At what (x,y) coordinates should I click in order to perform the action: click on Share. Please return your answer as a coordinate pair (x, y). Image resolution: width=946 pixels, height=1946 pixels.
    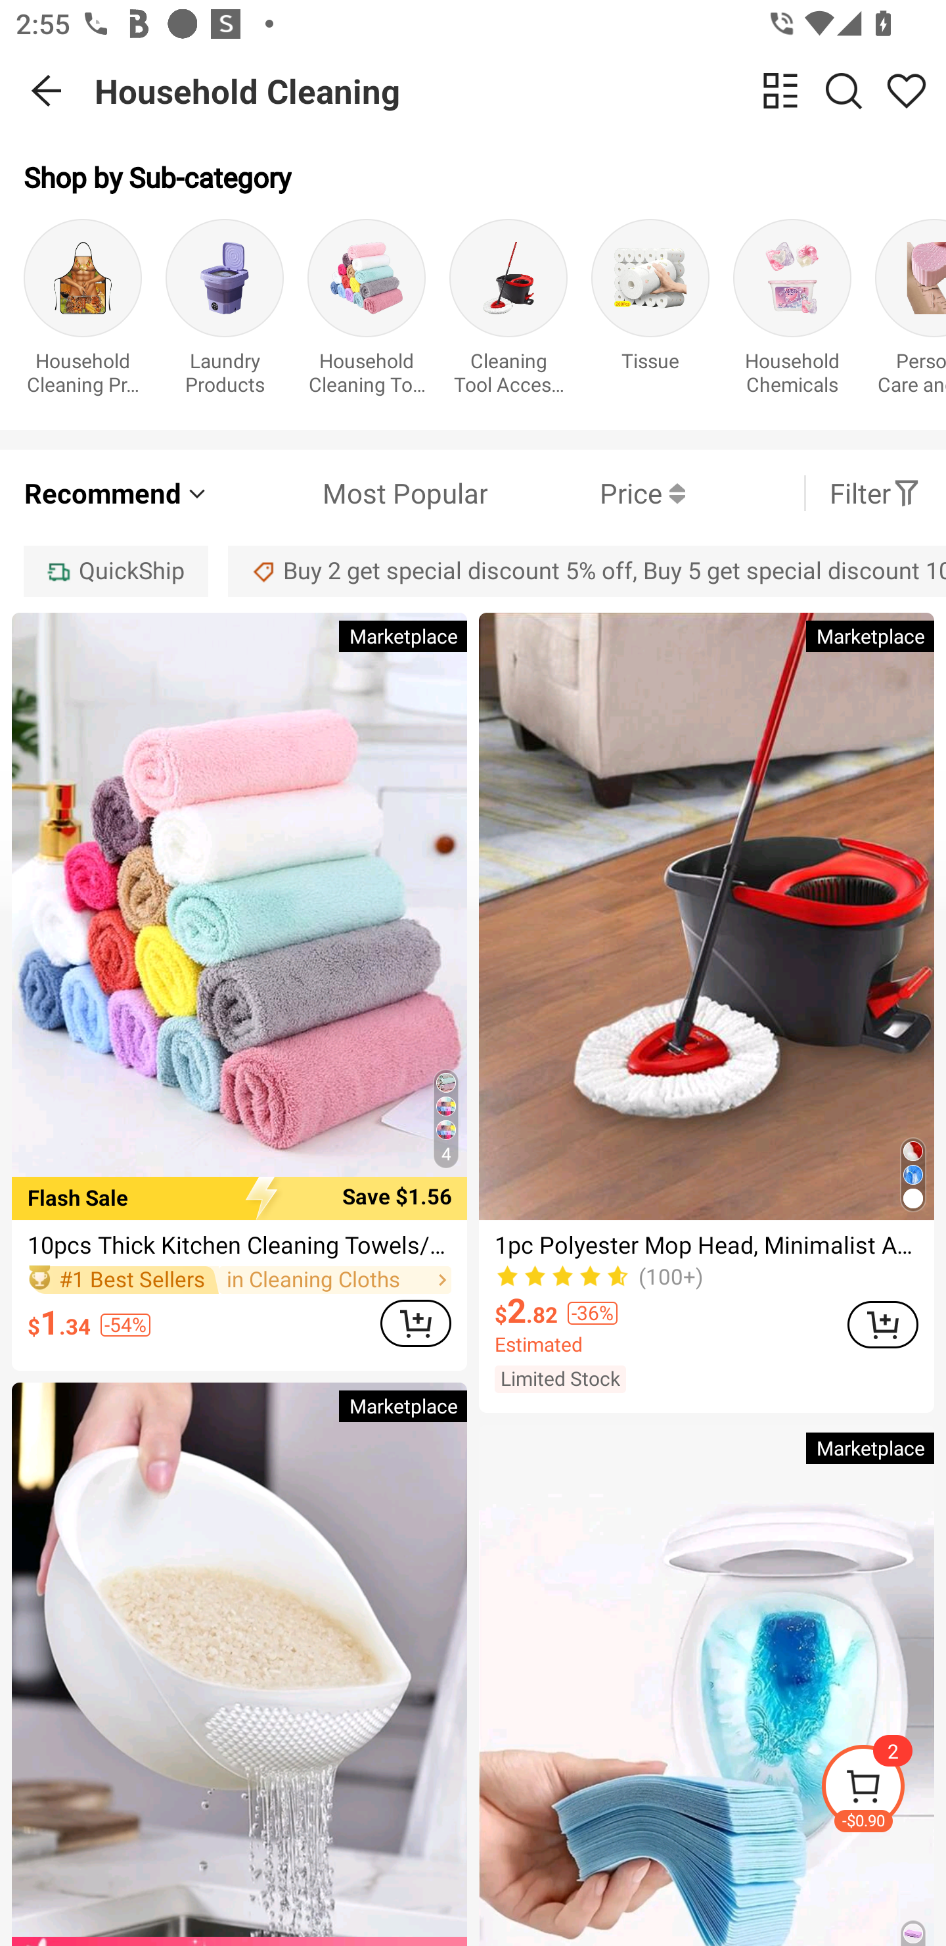
    Looking at the image, I should click on (907, 90).